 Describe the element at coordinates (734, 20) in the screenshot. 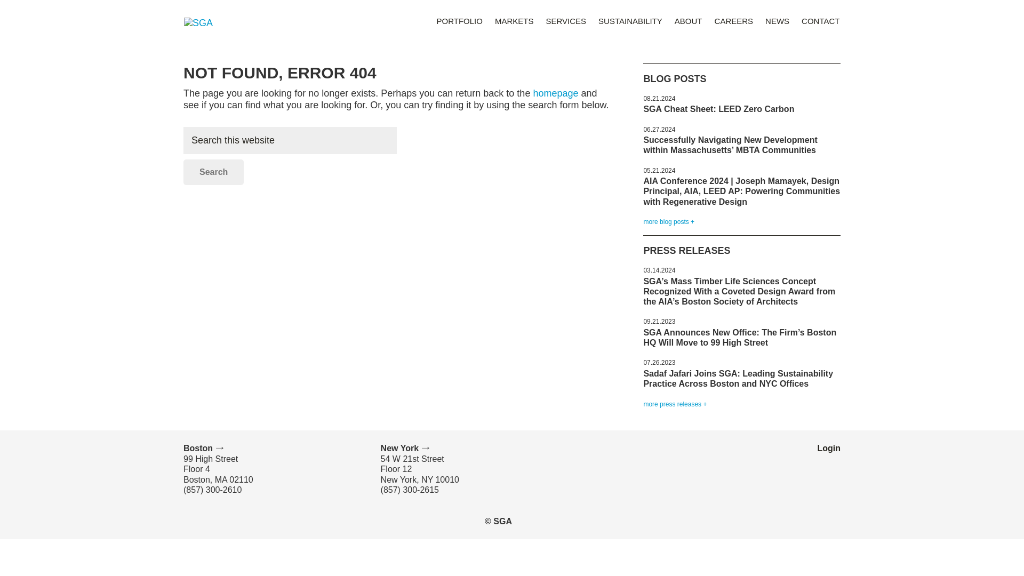

I see `CAREERS` at that location.